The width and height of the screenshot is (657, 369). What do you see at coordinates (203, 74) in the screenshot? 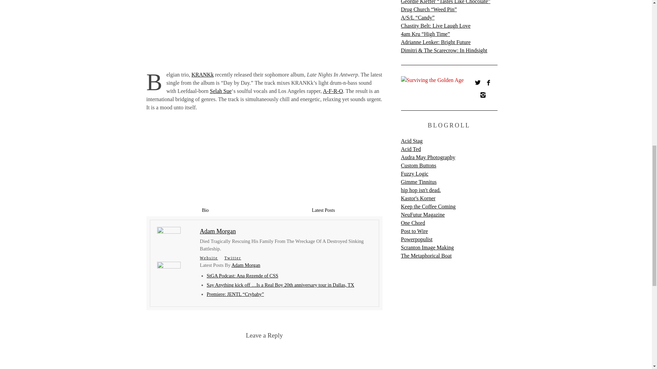
I see `KRANKk` at bounding box center [203, 74].